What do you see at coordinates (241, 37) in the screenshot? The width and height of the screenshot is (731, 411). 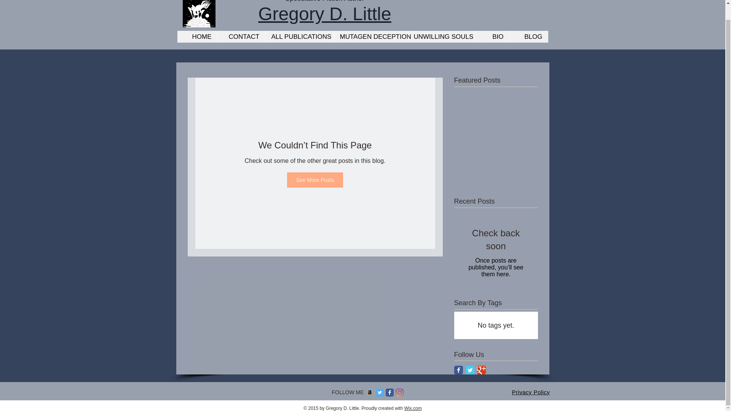 I see `CONTACT` at bounding box center [241, 37].